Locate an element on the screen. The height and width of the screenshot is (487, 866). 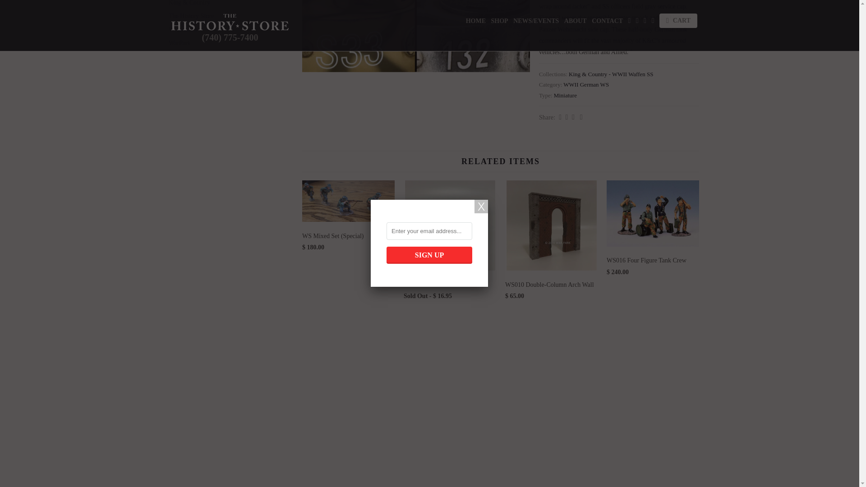
The History Store is located at coordinates (226, 16).